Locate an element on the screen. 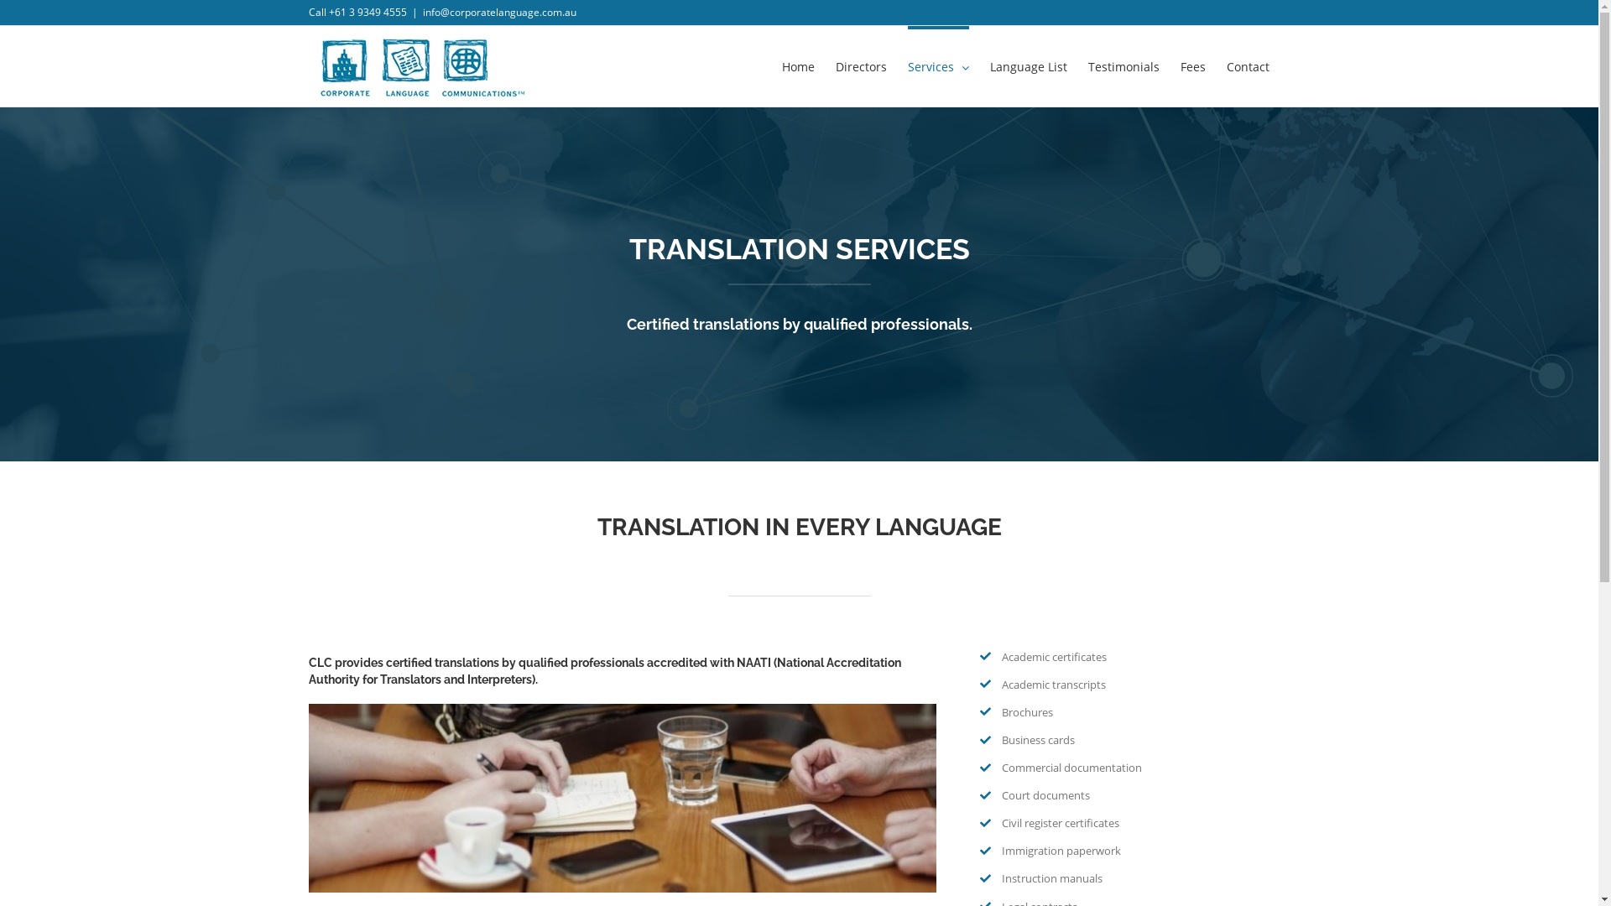 Image resolution: width=1611 pixels, height=906 pixels. Contact is located at coordinates (1249, 65).